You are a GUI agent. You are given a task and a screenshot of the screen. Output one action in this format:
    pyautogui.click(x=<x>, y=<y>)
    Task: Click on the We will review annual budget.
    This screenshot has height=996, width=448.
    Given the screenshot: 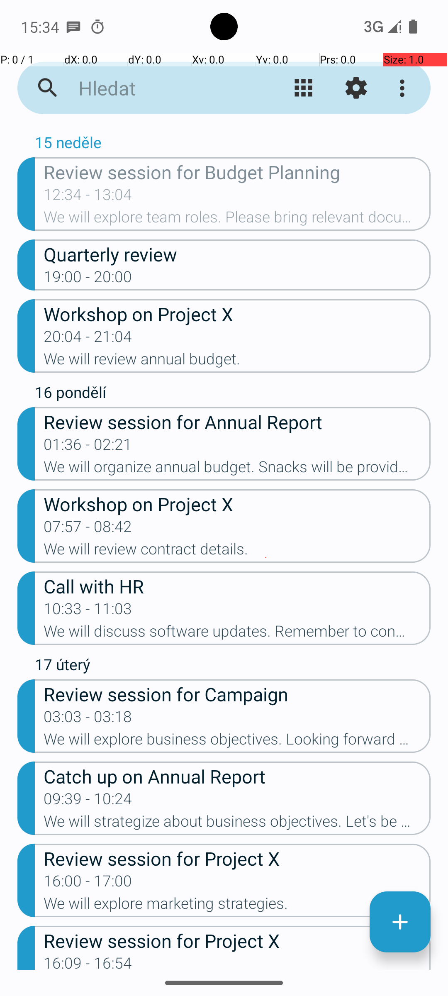 What is the action you would take?
    pyautogui.click(x=237, y=361)
    